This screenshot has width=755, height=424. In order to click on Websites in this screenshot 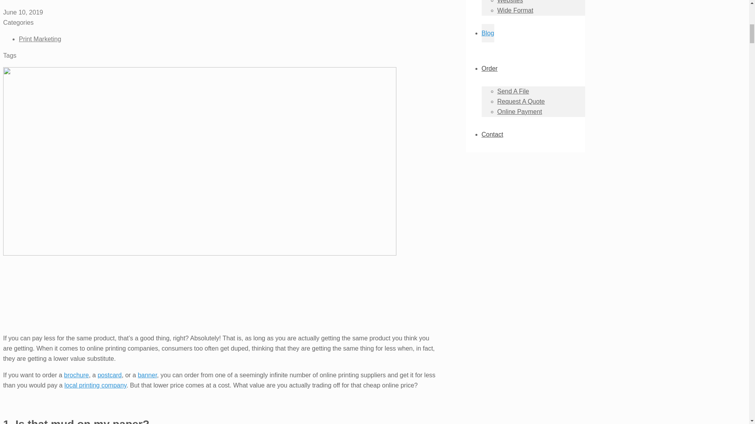, I will do `click(510, 2)`.